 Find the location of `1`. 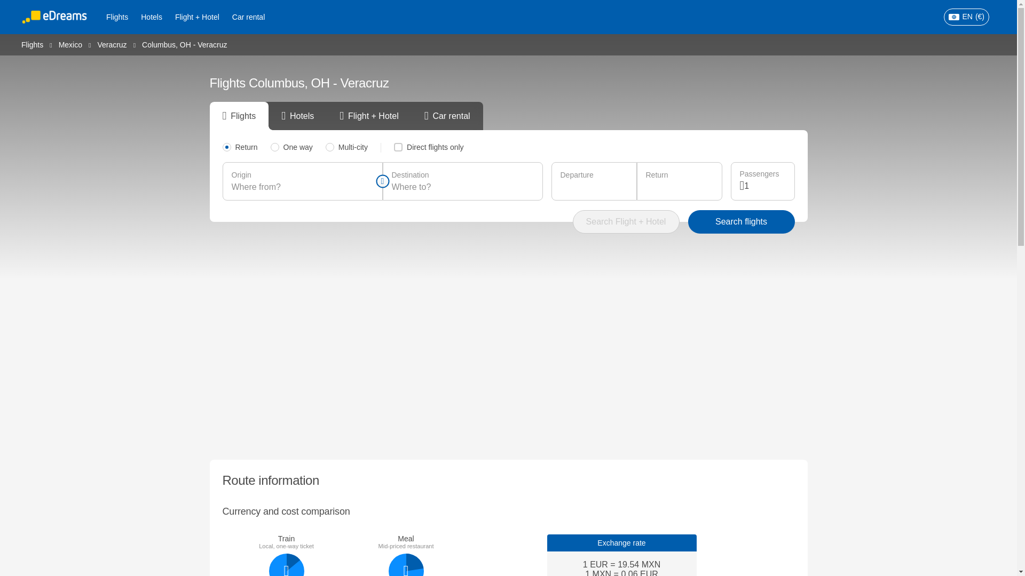

1 is located at coordinates (764, 186).